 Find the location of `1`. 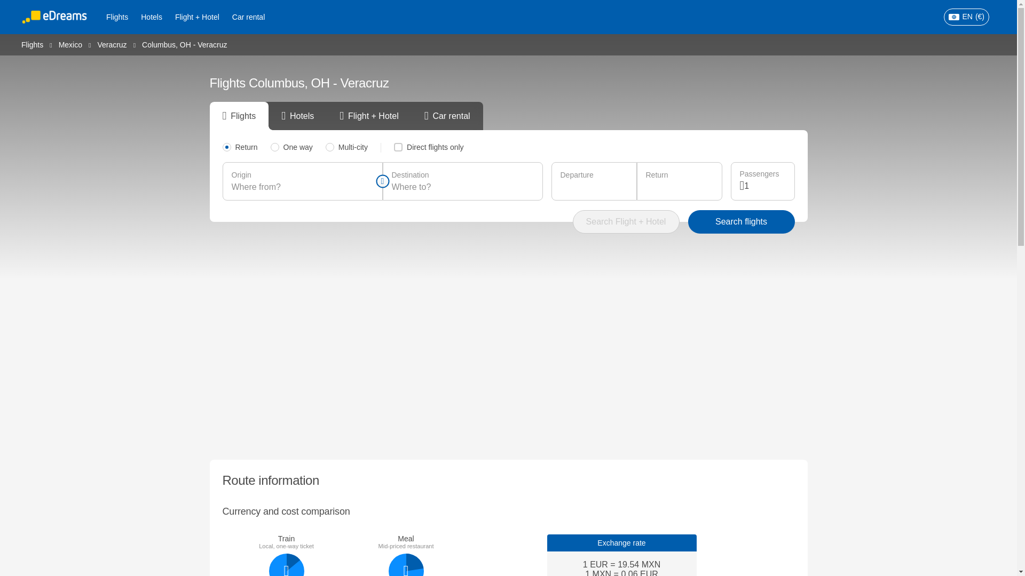

1 is located at coordinates (764, 186).